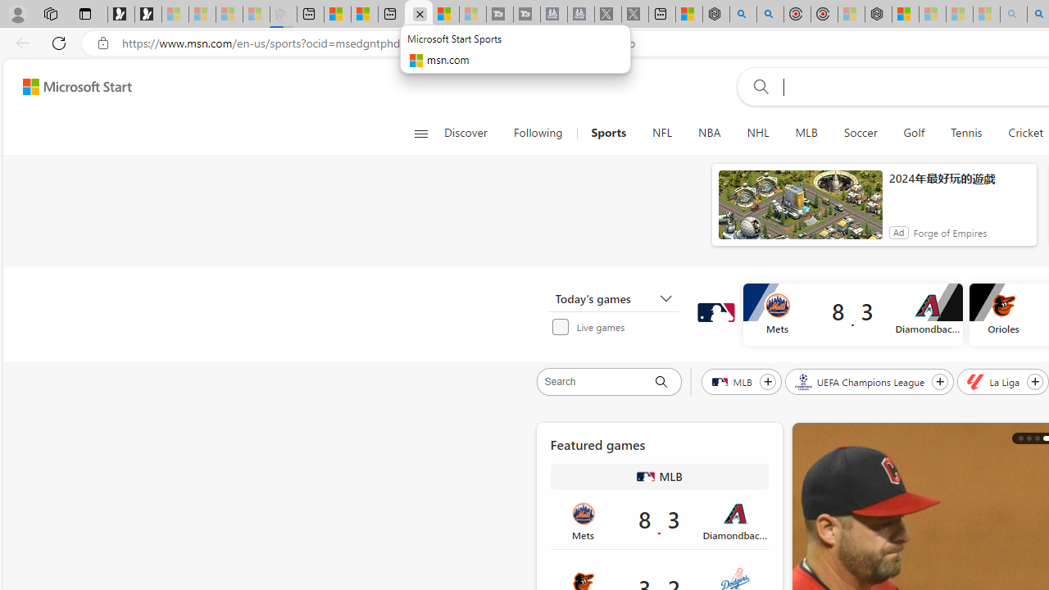 The width and height of the screenshot is (1049, 590). I want to click on poe ++ standard - Search, so click(770, 15).